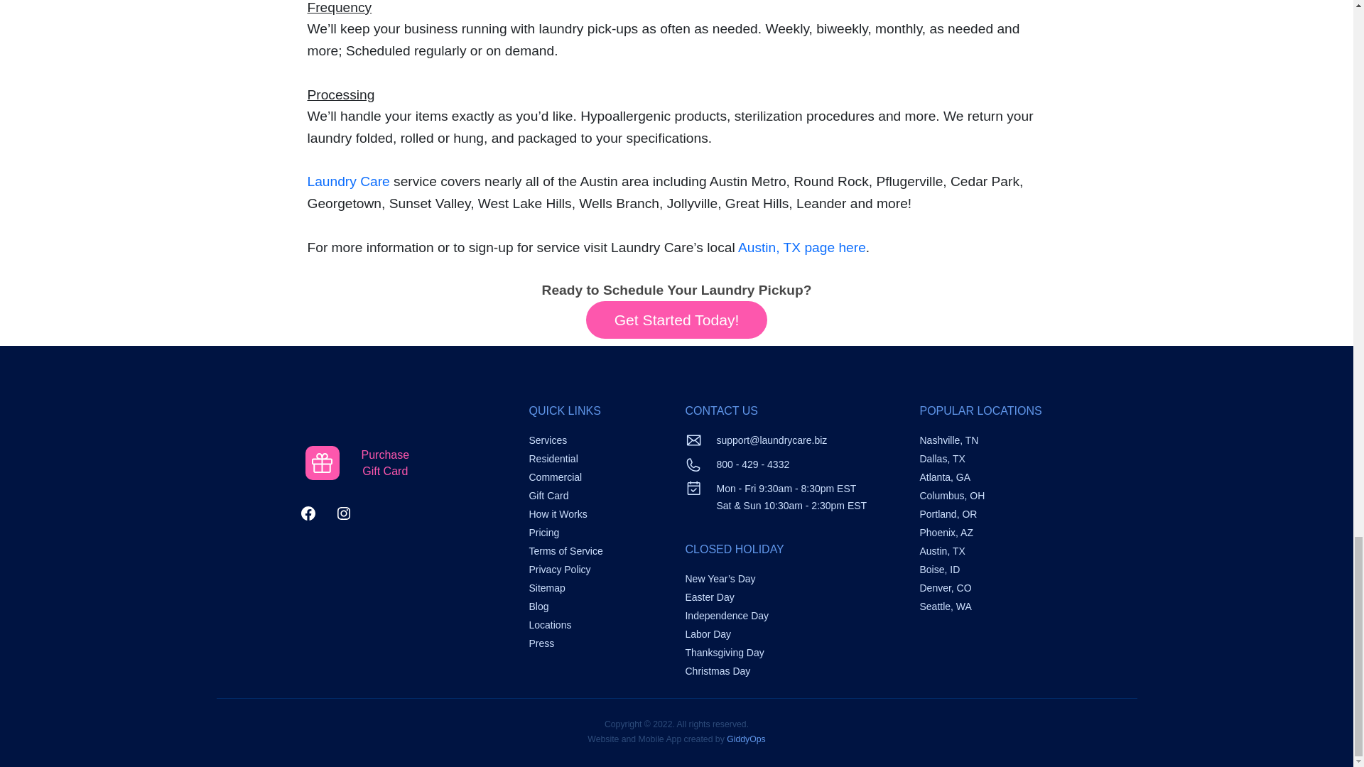 This screenshot has width=1364, height=767. Describe the element at coordinates (560, 570) in the screenshot. I see `Privacy Policy` at that location.